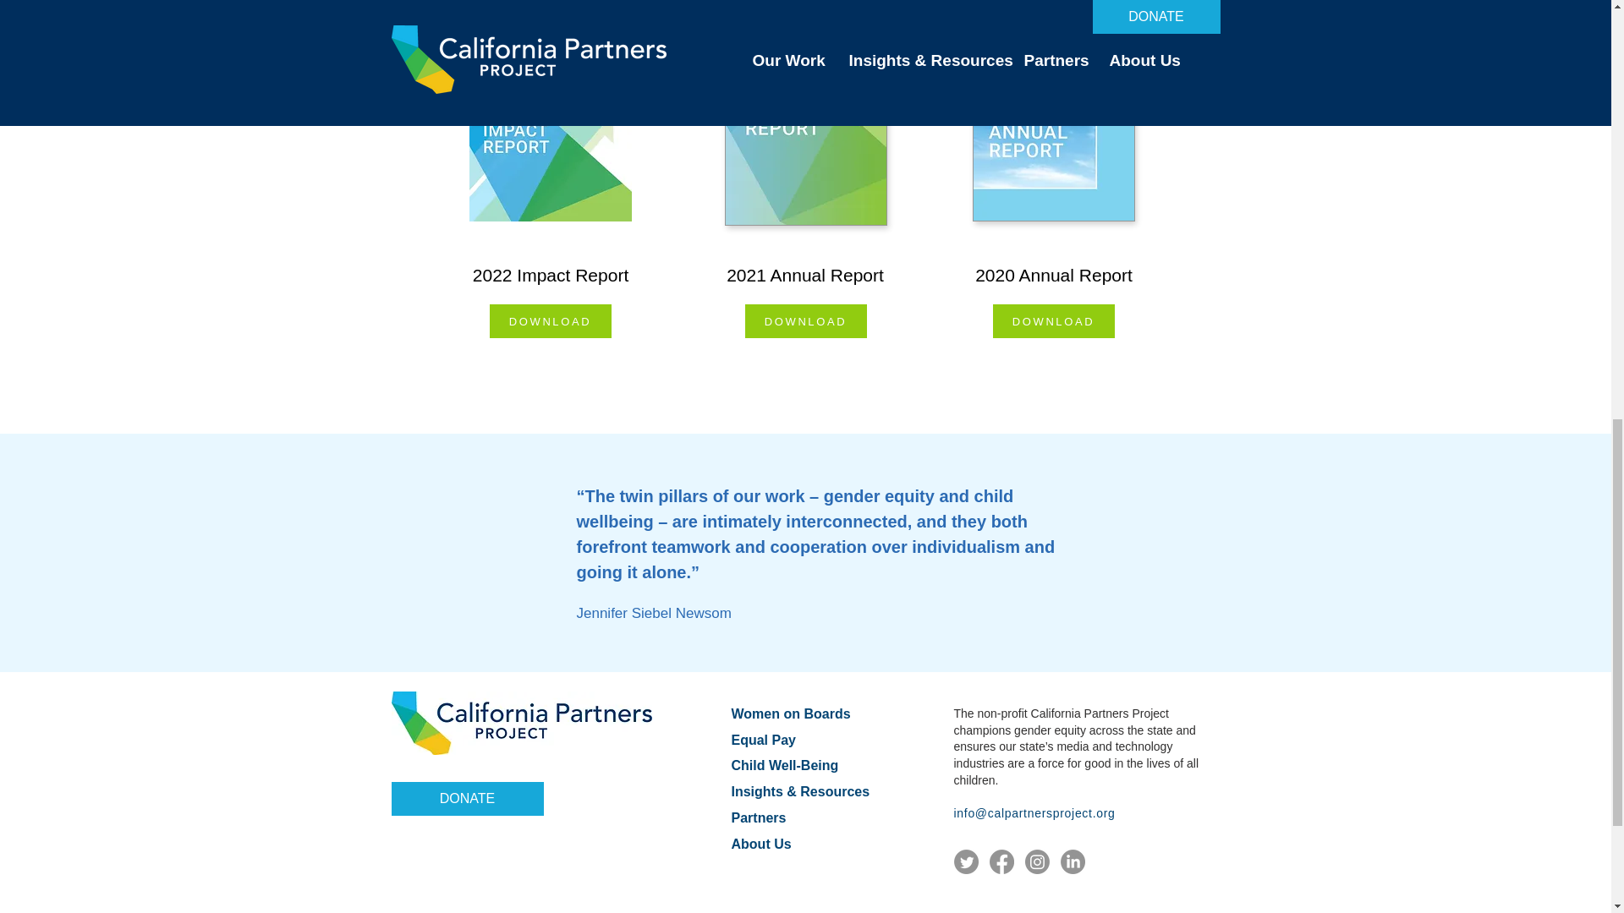  What do you see at coordinates (467, 798) in the screenshot?
I see `DONATE` at bounding box center [467, 798].